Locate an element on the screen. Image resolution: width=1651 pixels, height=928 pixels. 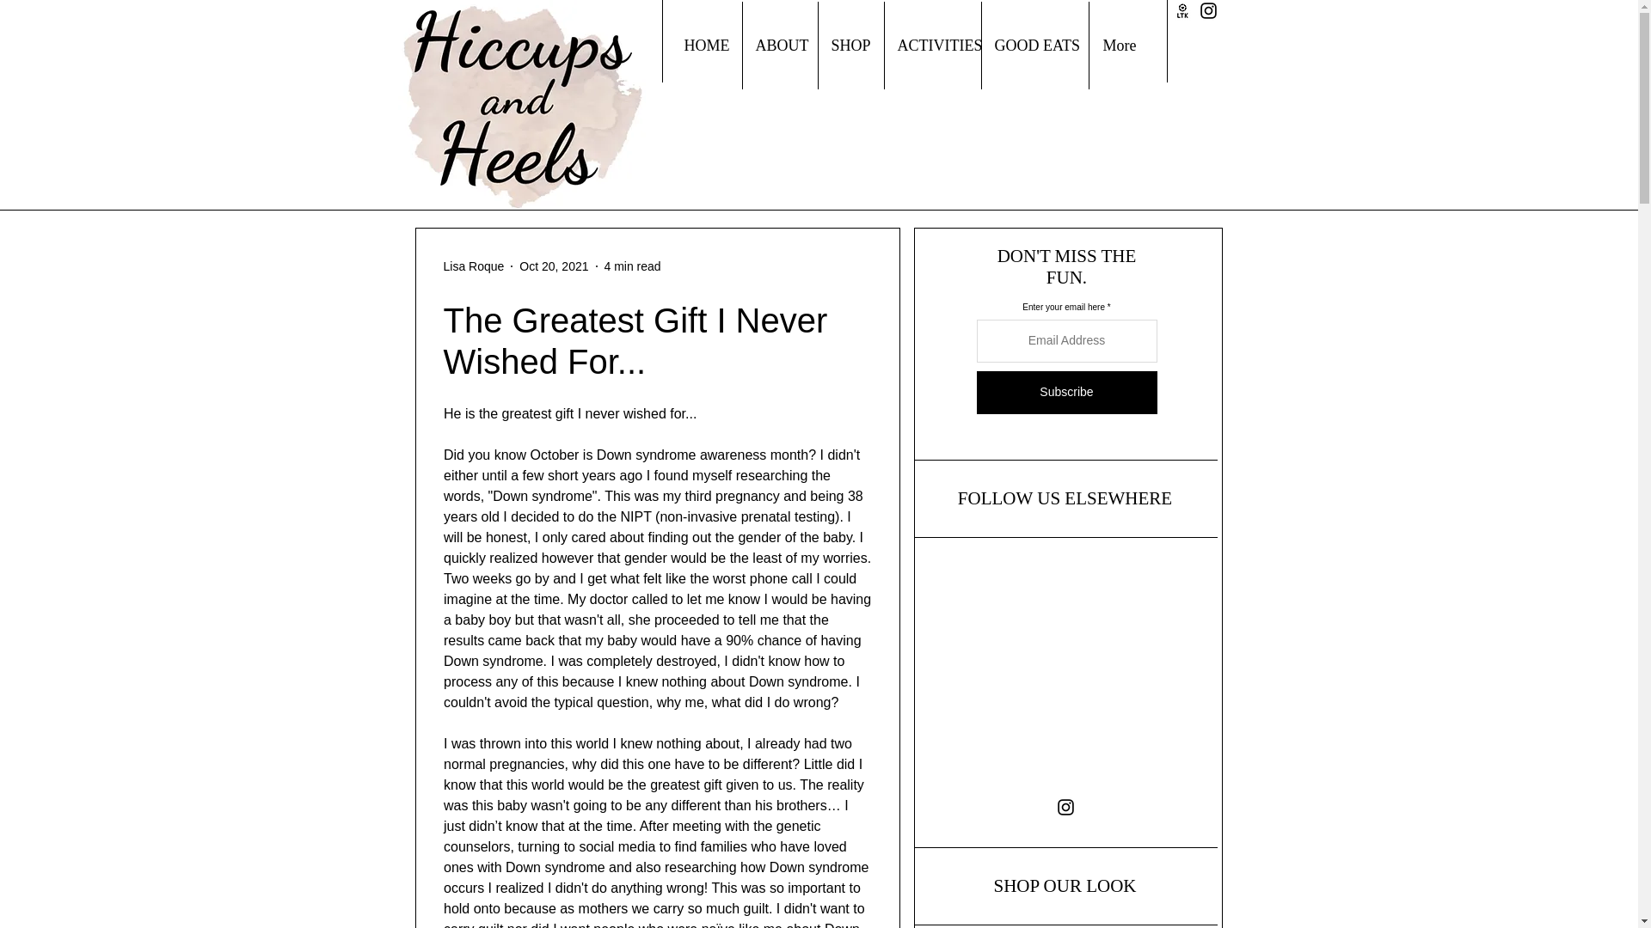
4 min read is located at coordinates (632, 266).